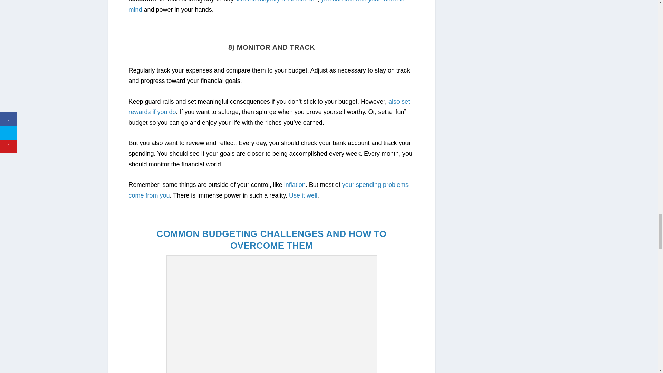 The height and width of the screenshot is (373, 663). What do you see at coordinates (295, 184) in the screenshot?
I see `inflation` at bounding box center [295, 184].